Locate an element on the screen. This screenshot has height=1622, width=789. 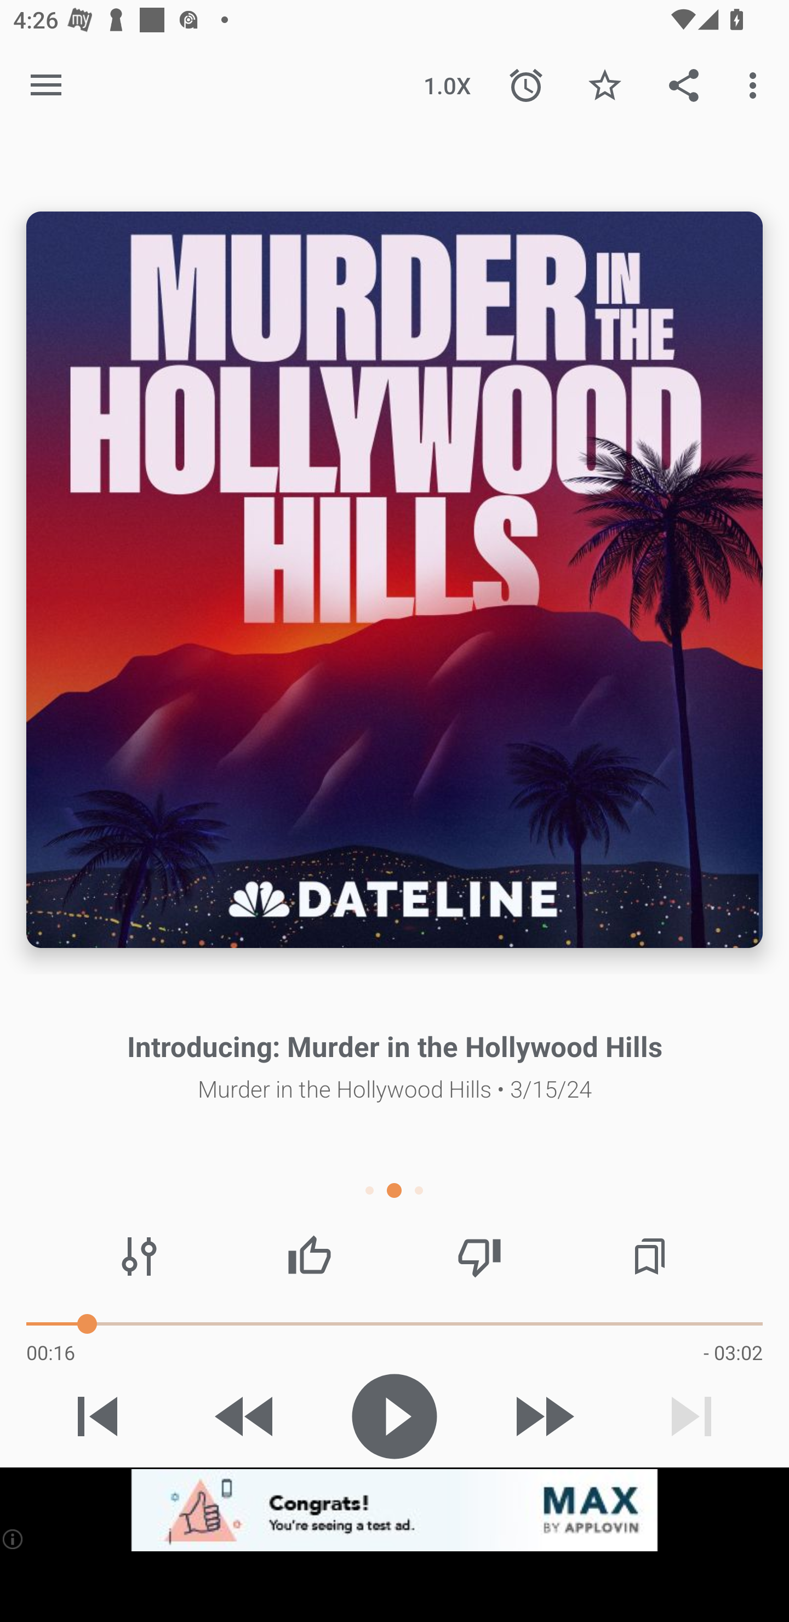
Episode description is located at coordinates (395, 579).